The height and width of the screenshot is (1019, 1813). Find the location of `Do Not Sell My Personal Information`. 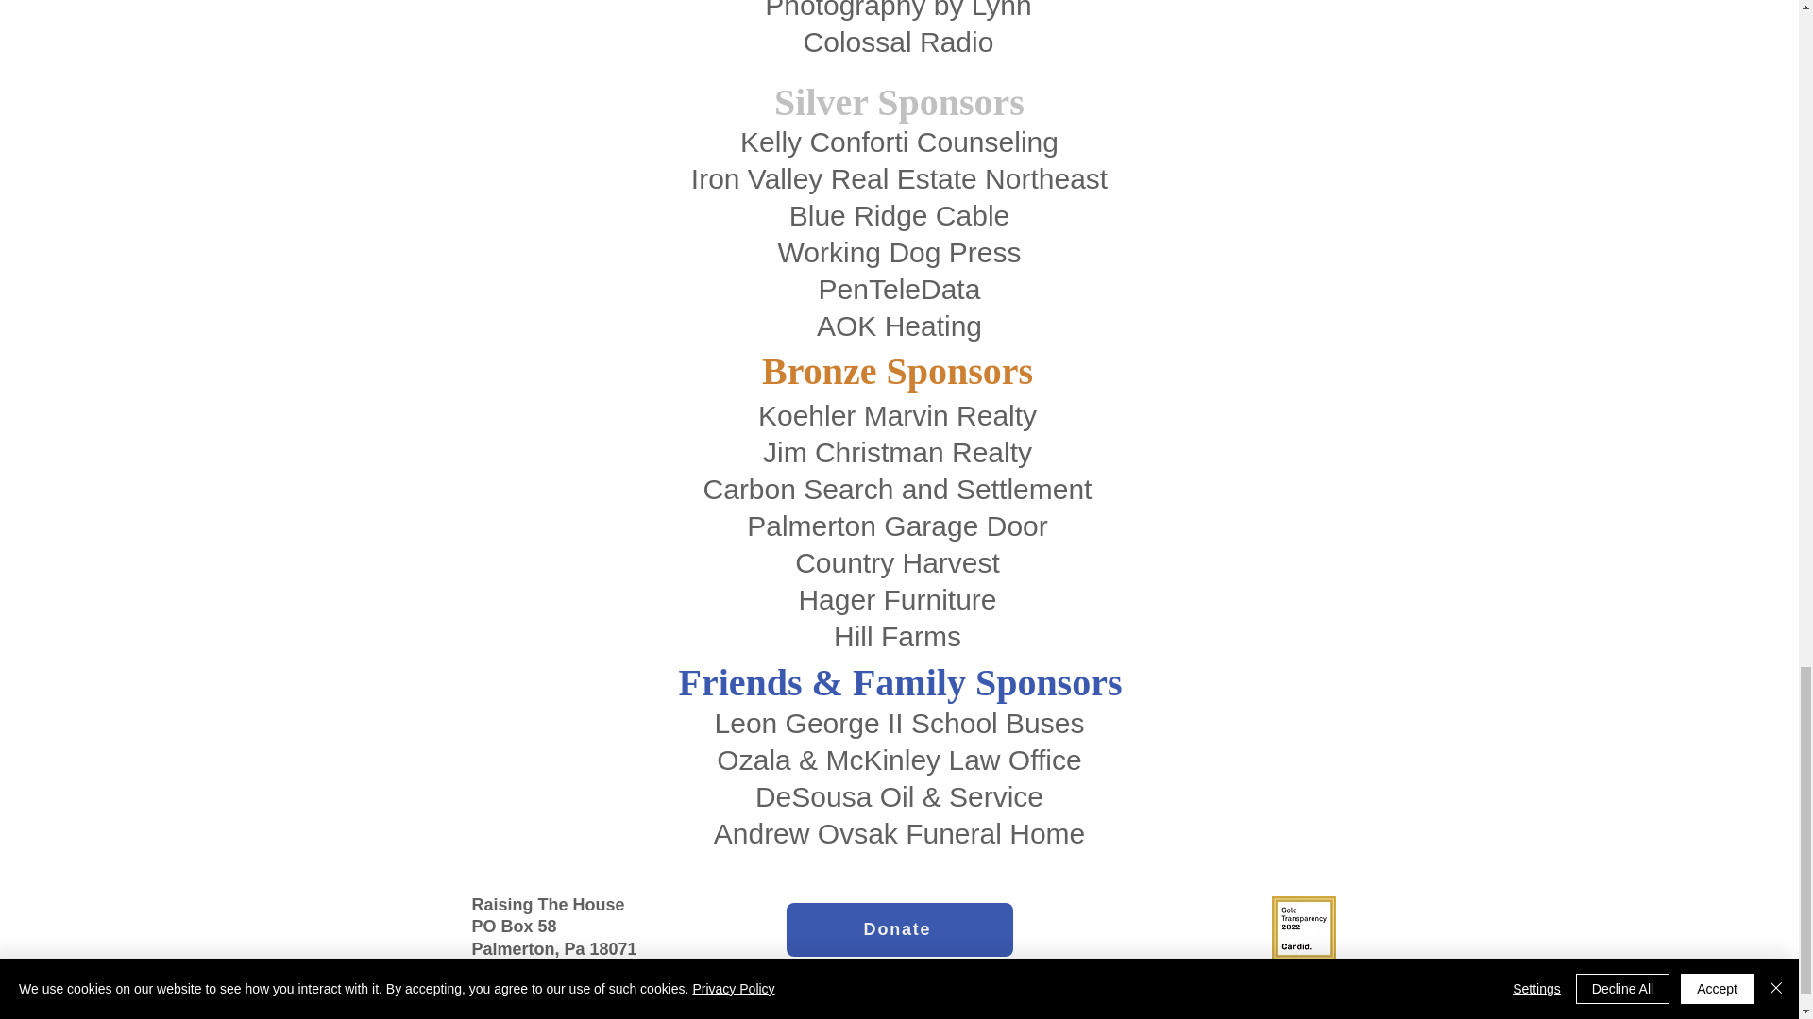

Do Not Sell My Personal Information is located at coordinates (935, 1014).